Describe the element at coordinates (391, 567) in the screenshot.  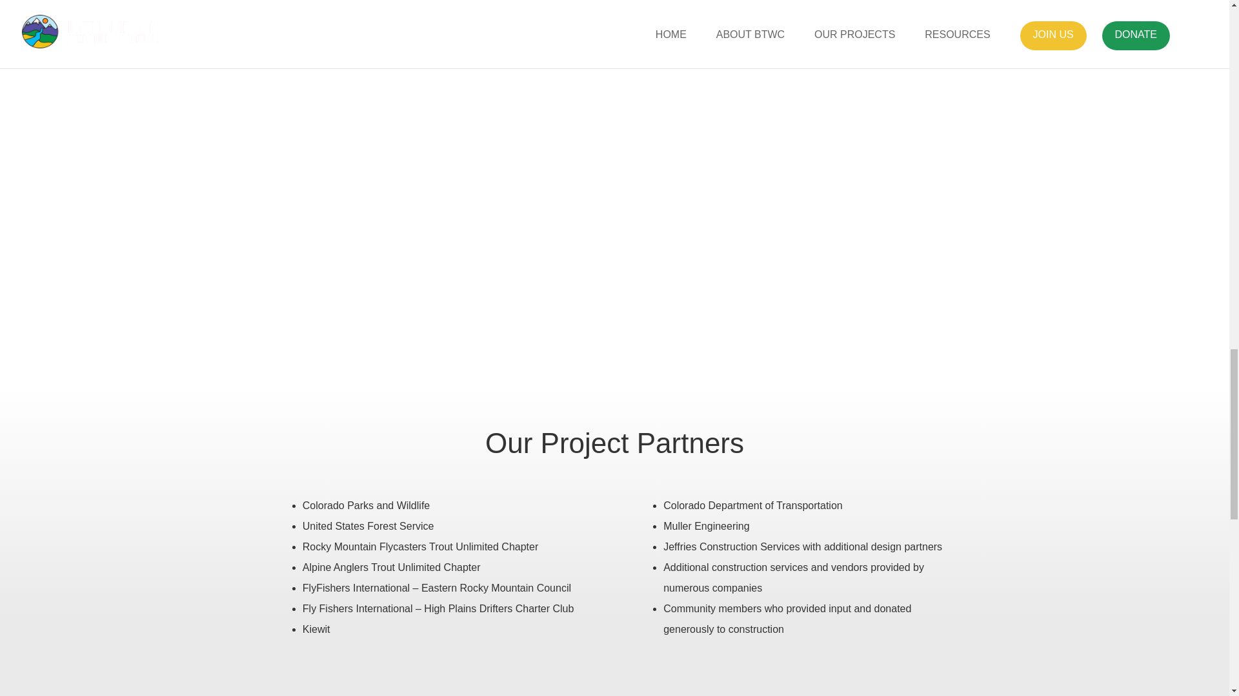
I see `Alpine Anglers Trout Unlimited Chapter` at that location.